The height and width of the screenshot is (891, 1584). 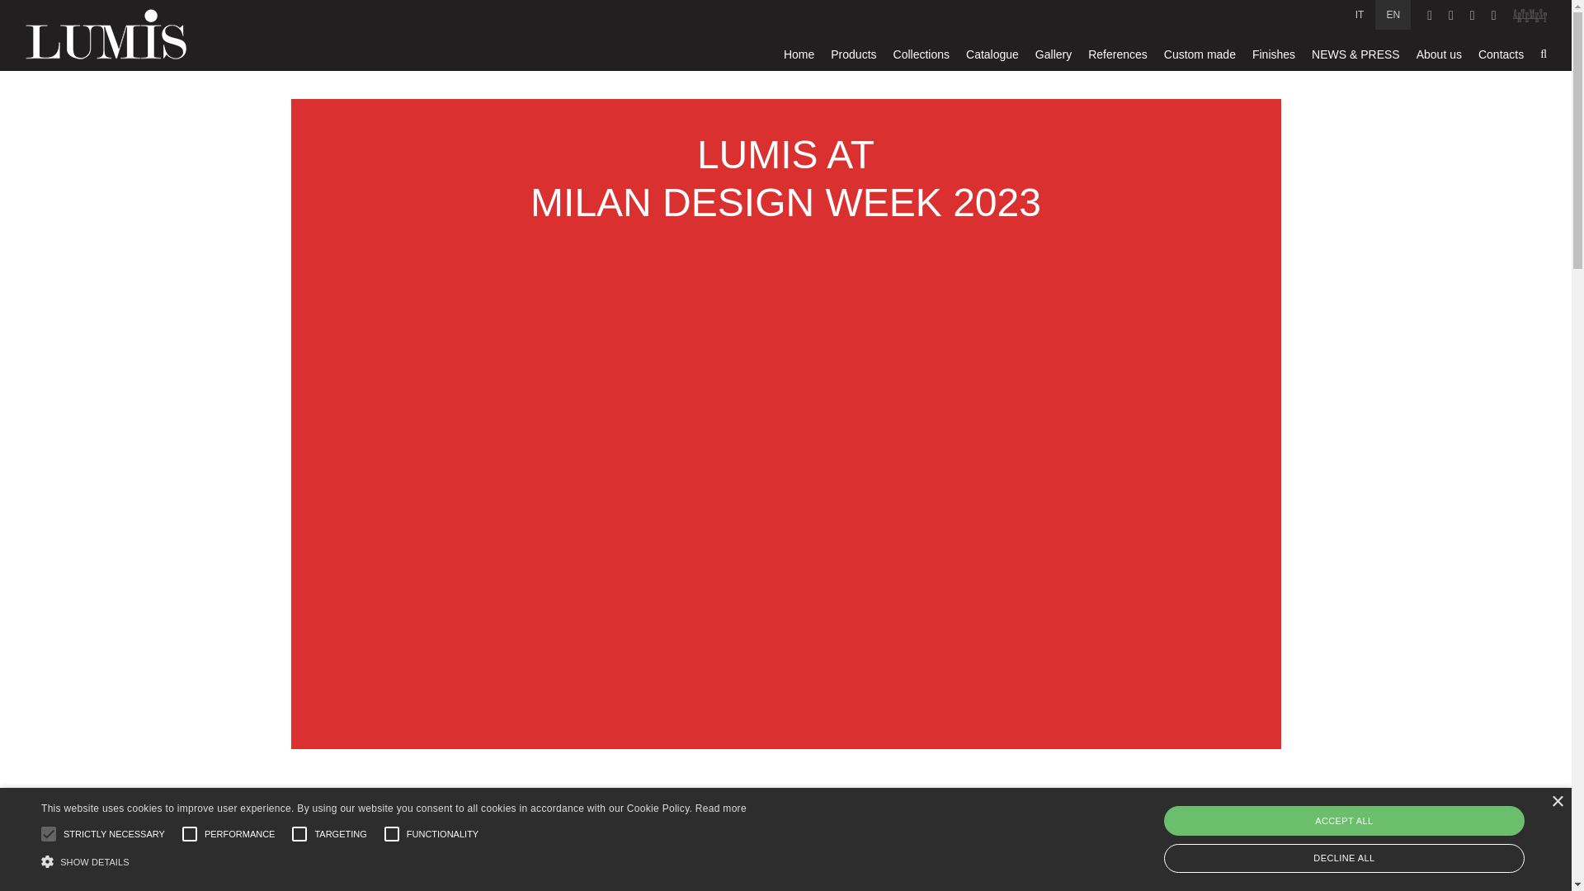 I want to click on Italiano, so click(x=1360, y=15).